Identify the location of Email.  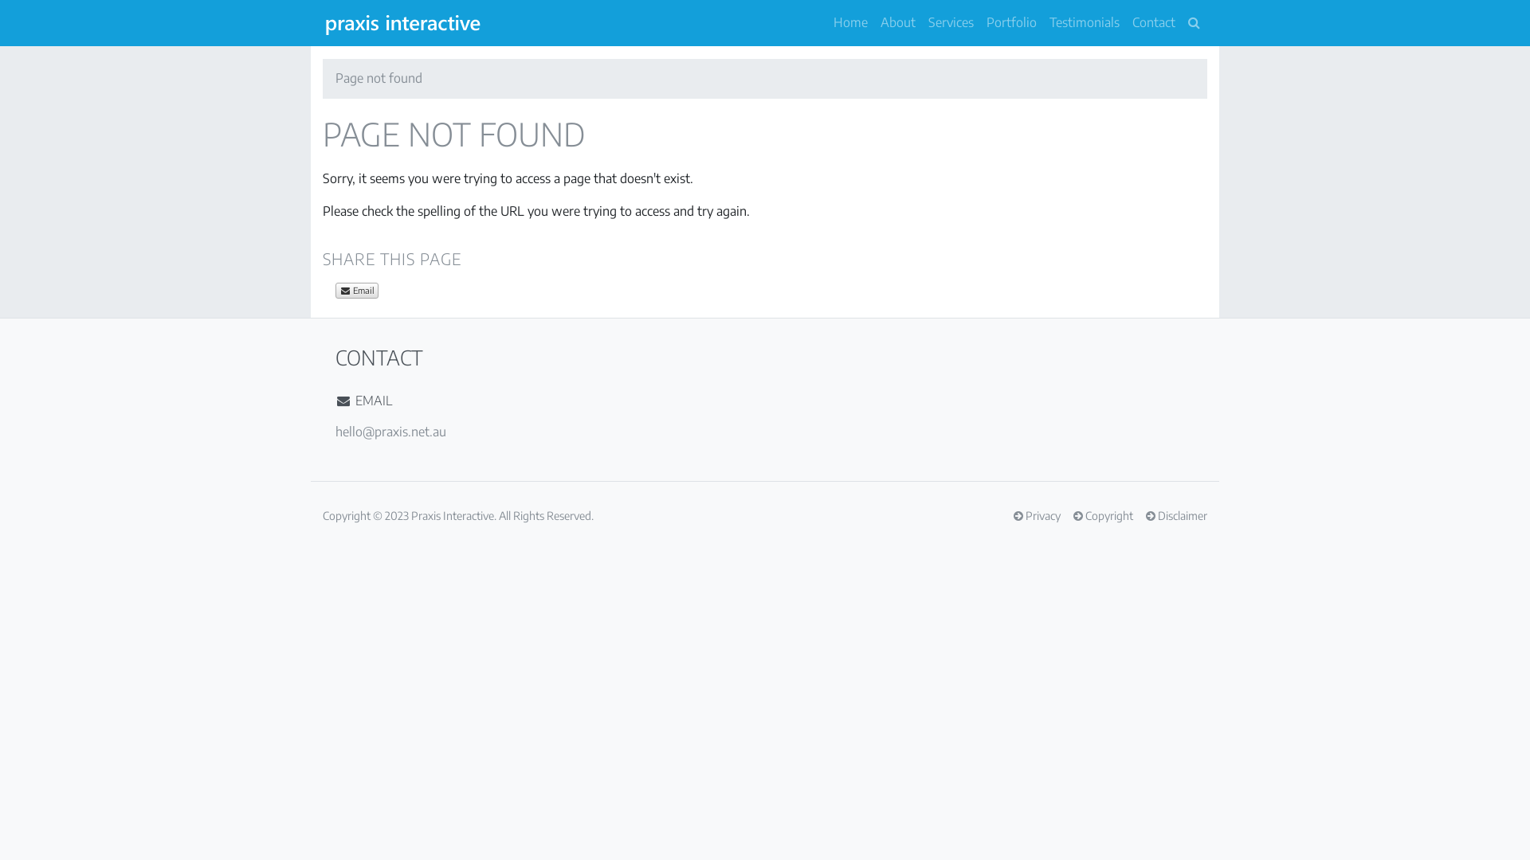
(357, 291).